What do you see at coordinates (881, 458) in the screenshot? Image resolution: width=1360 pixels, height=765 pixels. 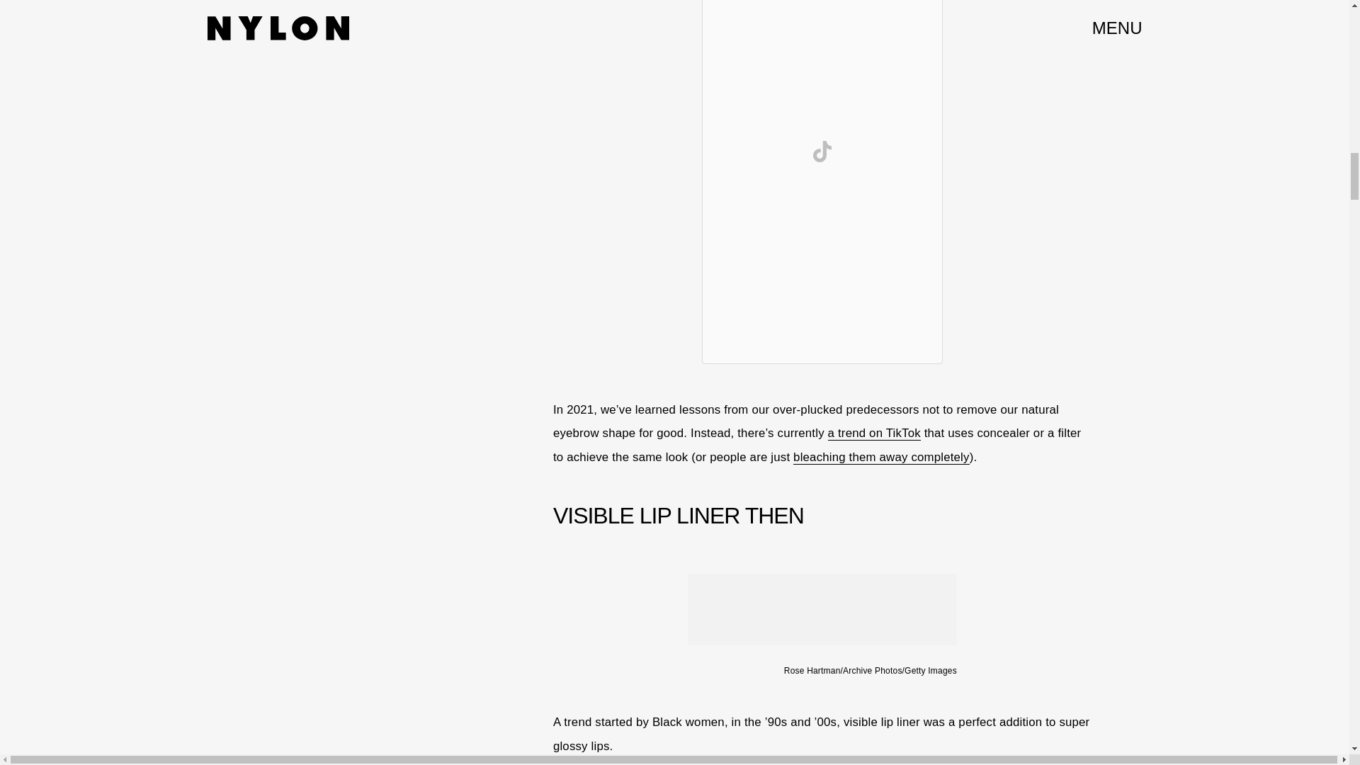 I see `bleaching them away completely` at bounding box center [881, 458].